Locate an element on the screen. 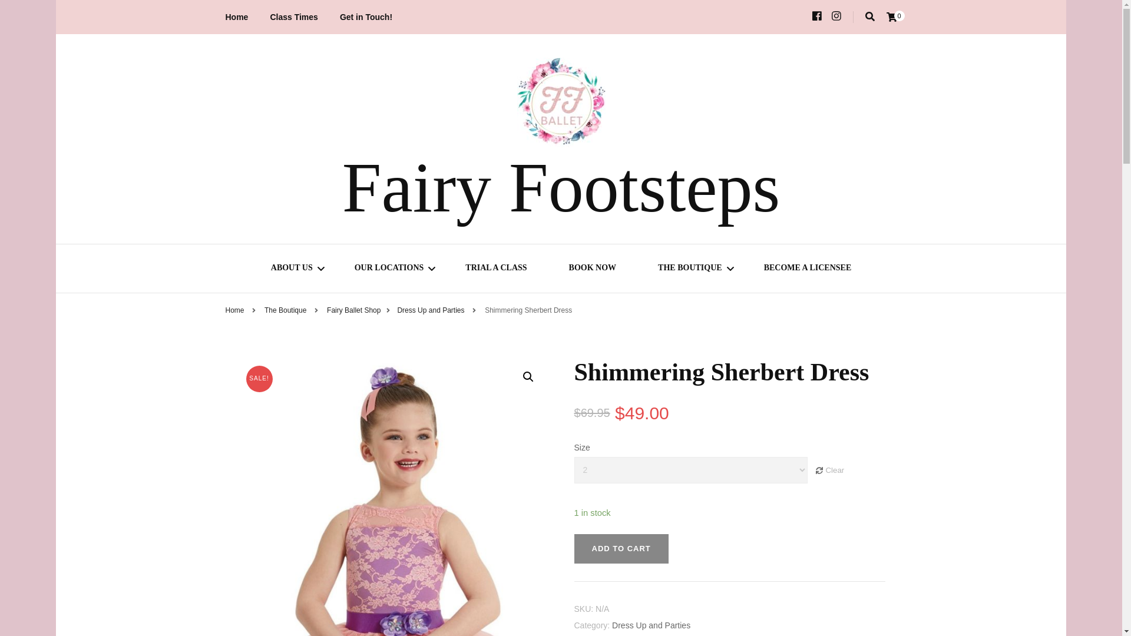 This screenshot has width=1131, height=636. Fairy Footsteps is located at coordinates (561, 187).